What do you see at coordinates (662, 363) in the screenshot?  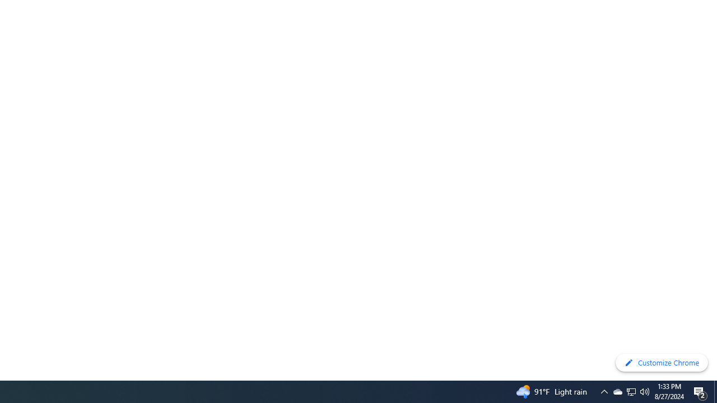 I see `Customize Chrome` at bounding box center [662, 363].